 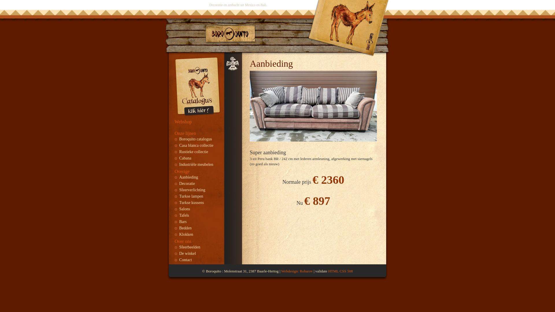 What do you see at coordinates (198, 260) in the screenshot?
I see `Contact` at bounding box center [198, 260].